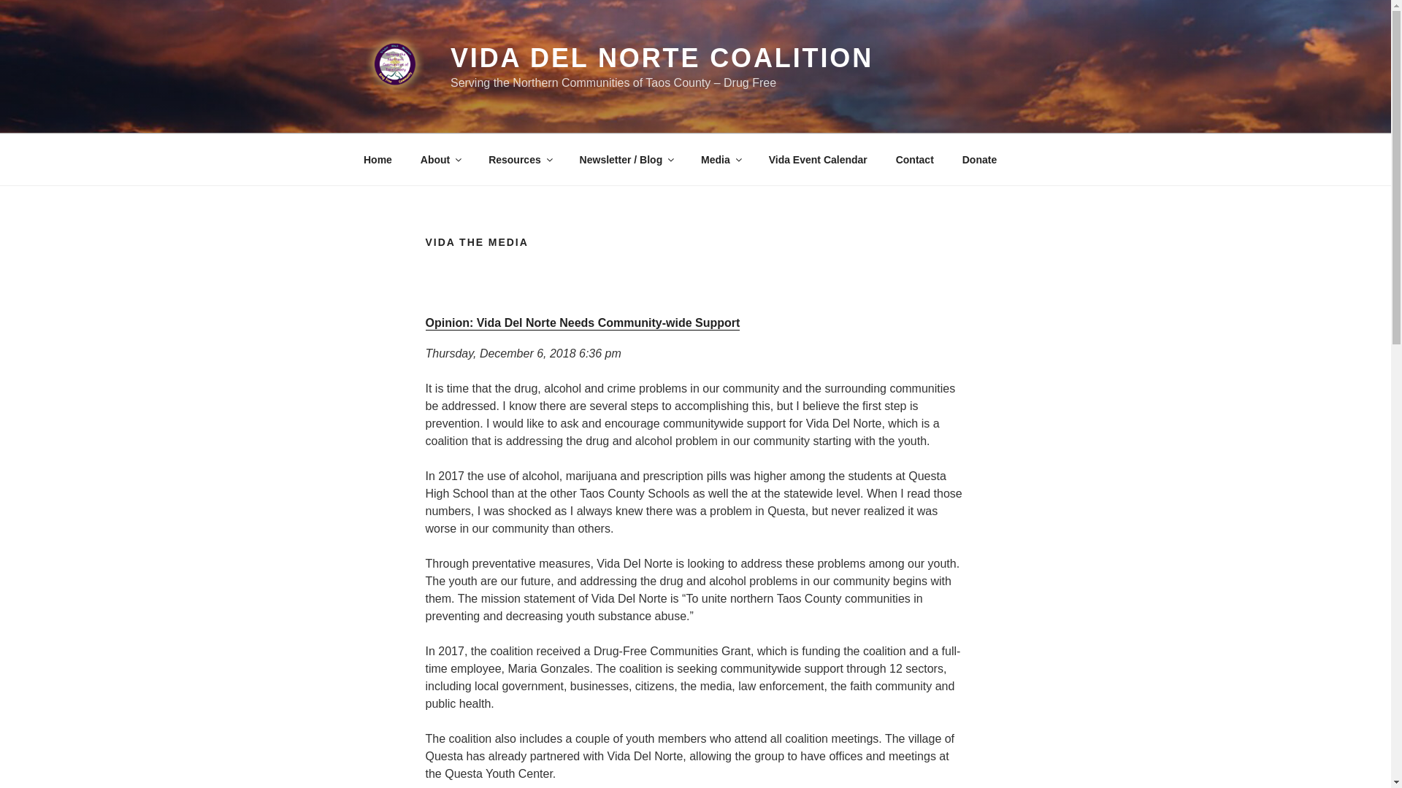 Image resolution: width=1402 pixels, height=788 pixels. Describe the element at coordinates (378, 159) in the screenshot. I see `Home` at that location.